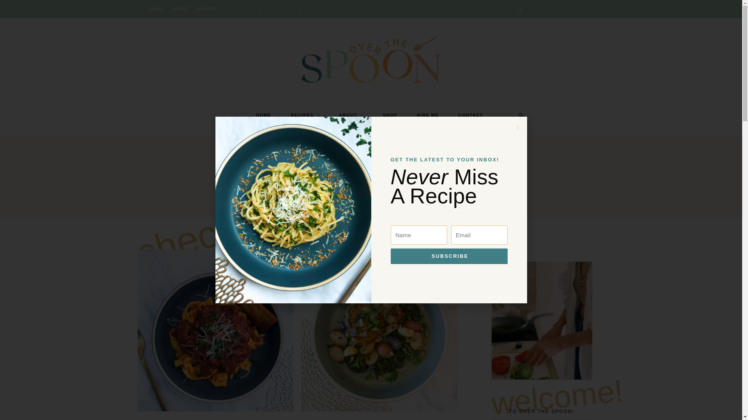 This screenshot has width=748, height=420. Describe the element at coordinates (449, 187) in the screenshot. I see `Never Miss A Recipe` at that location.